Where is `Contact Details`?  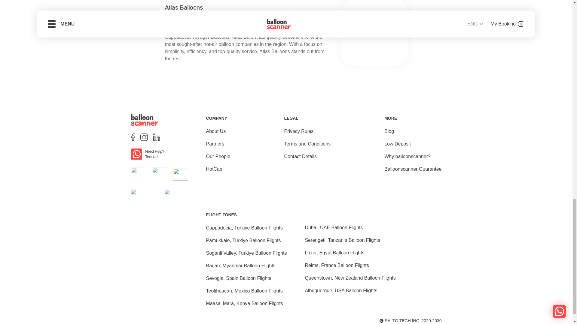
Contact Details is located at coordinates (300, 156).